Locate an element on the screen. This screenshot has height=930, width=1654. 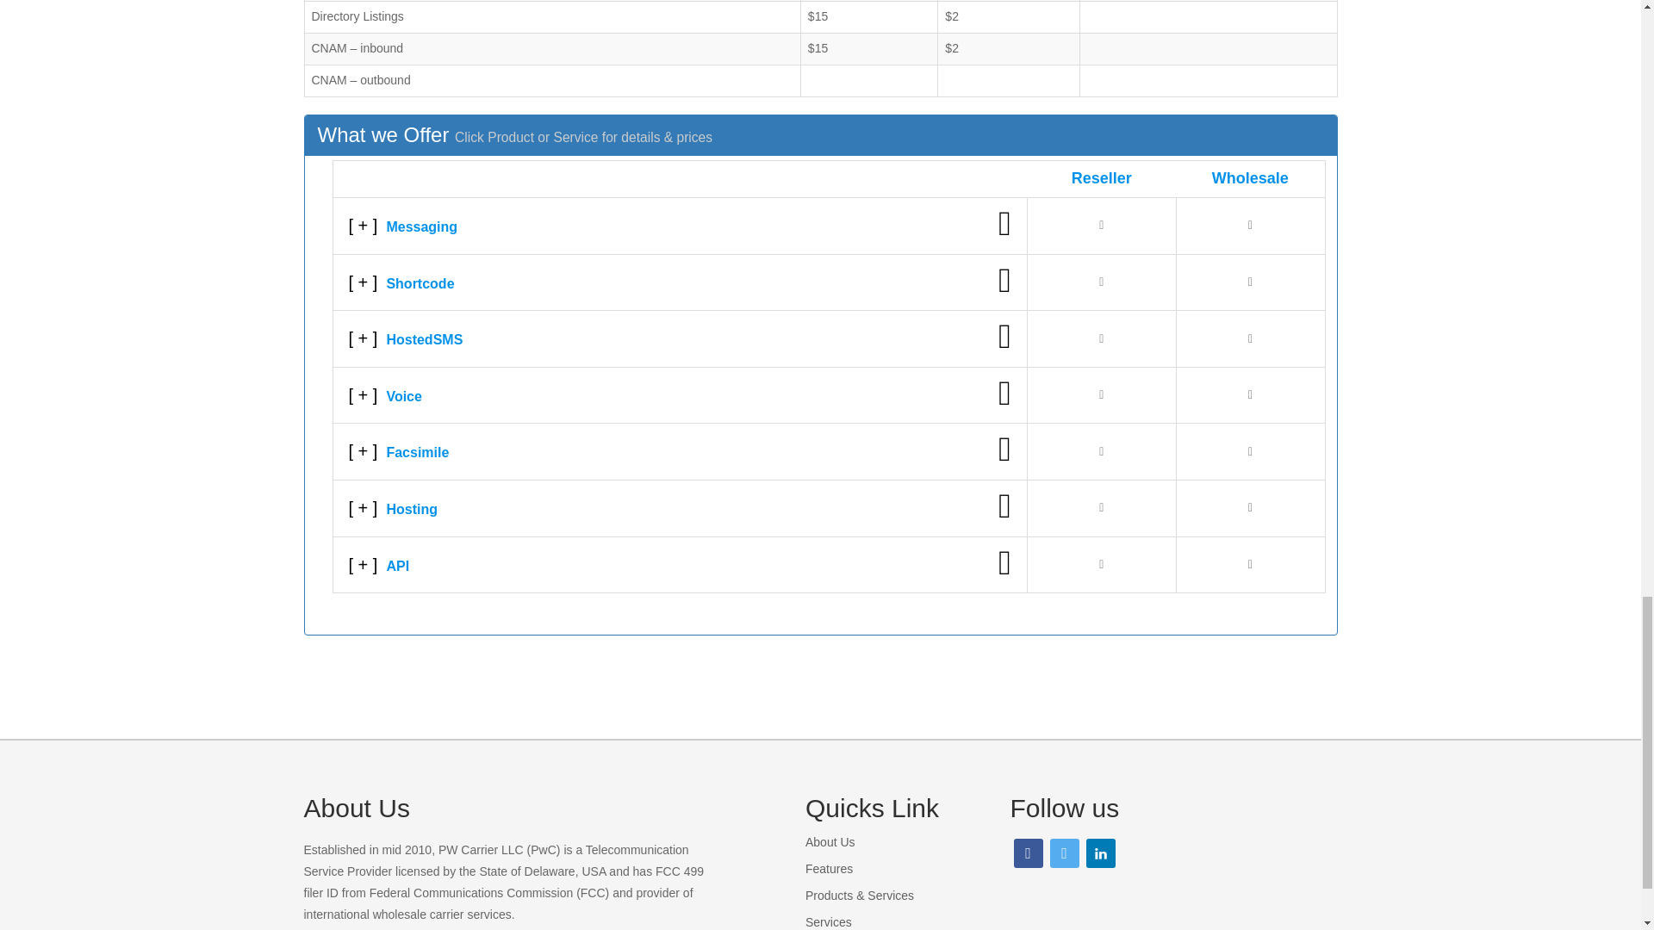
Voice is located at coordinates (679, 395).